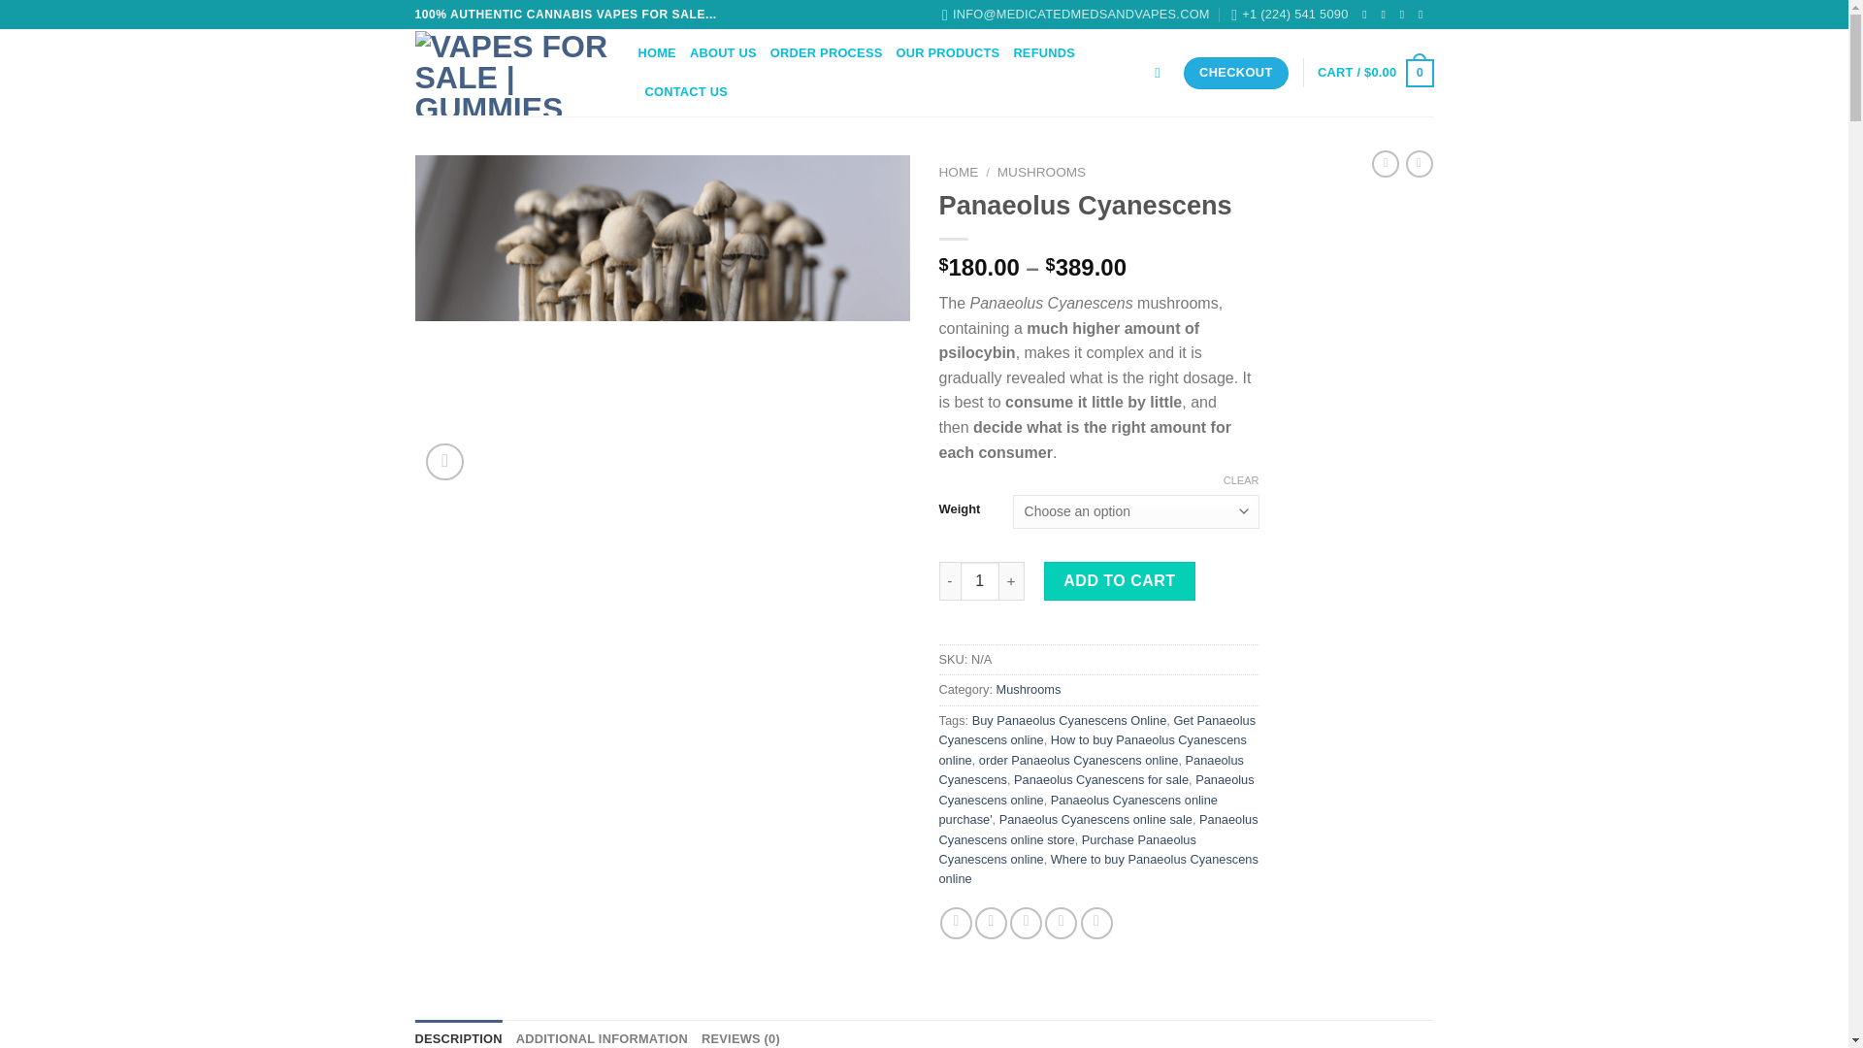 This screenshot has width=1863, height=1048. What do you see at coordinates (1241, 480) in the screenshot?
I see `CLEAR` at bounding box center [1241, 480].